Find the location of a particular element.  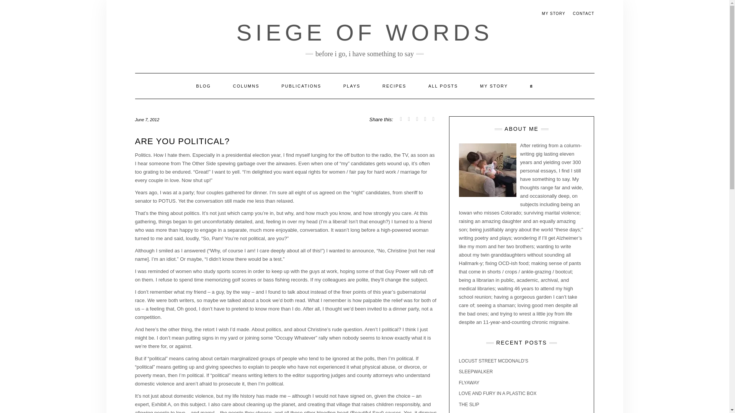

BLOG is located at coordinates (203, 86).